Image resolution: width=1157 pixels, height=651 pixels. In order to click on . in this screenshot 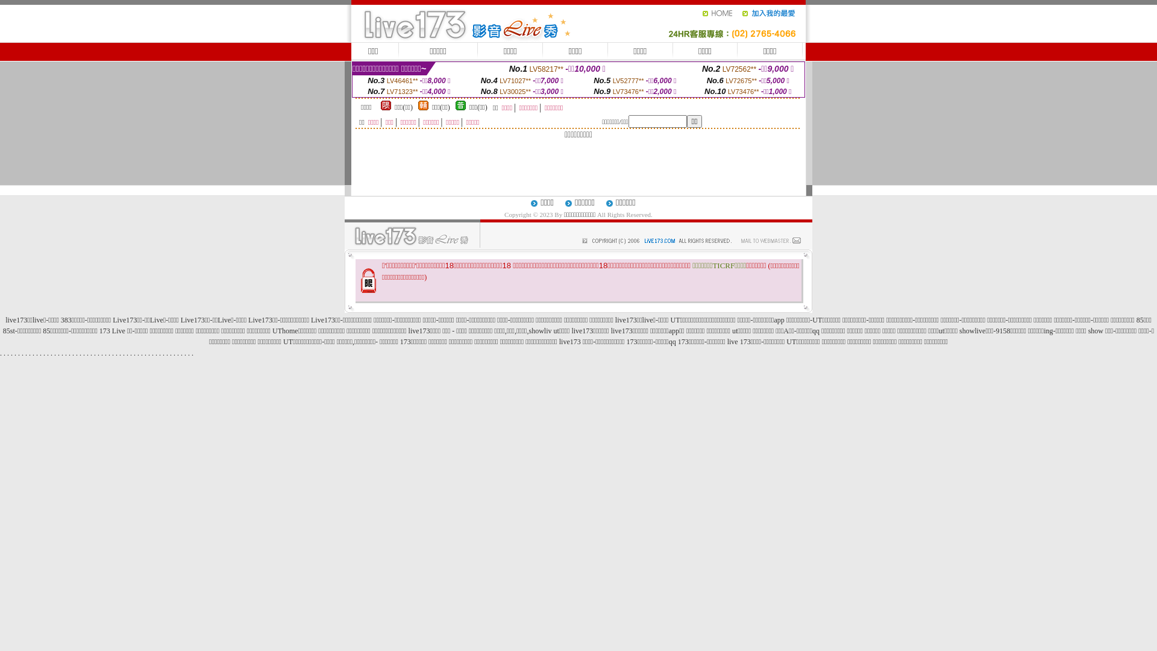, I will do `click(121, 353)`.